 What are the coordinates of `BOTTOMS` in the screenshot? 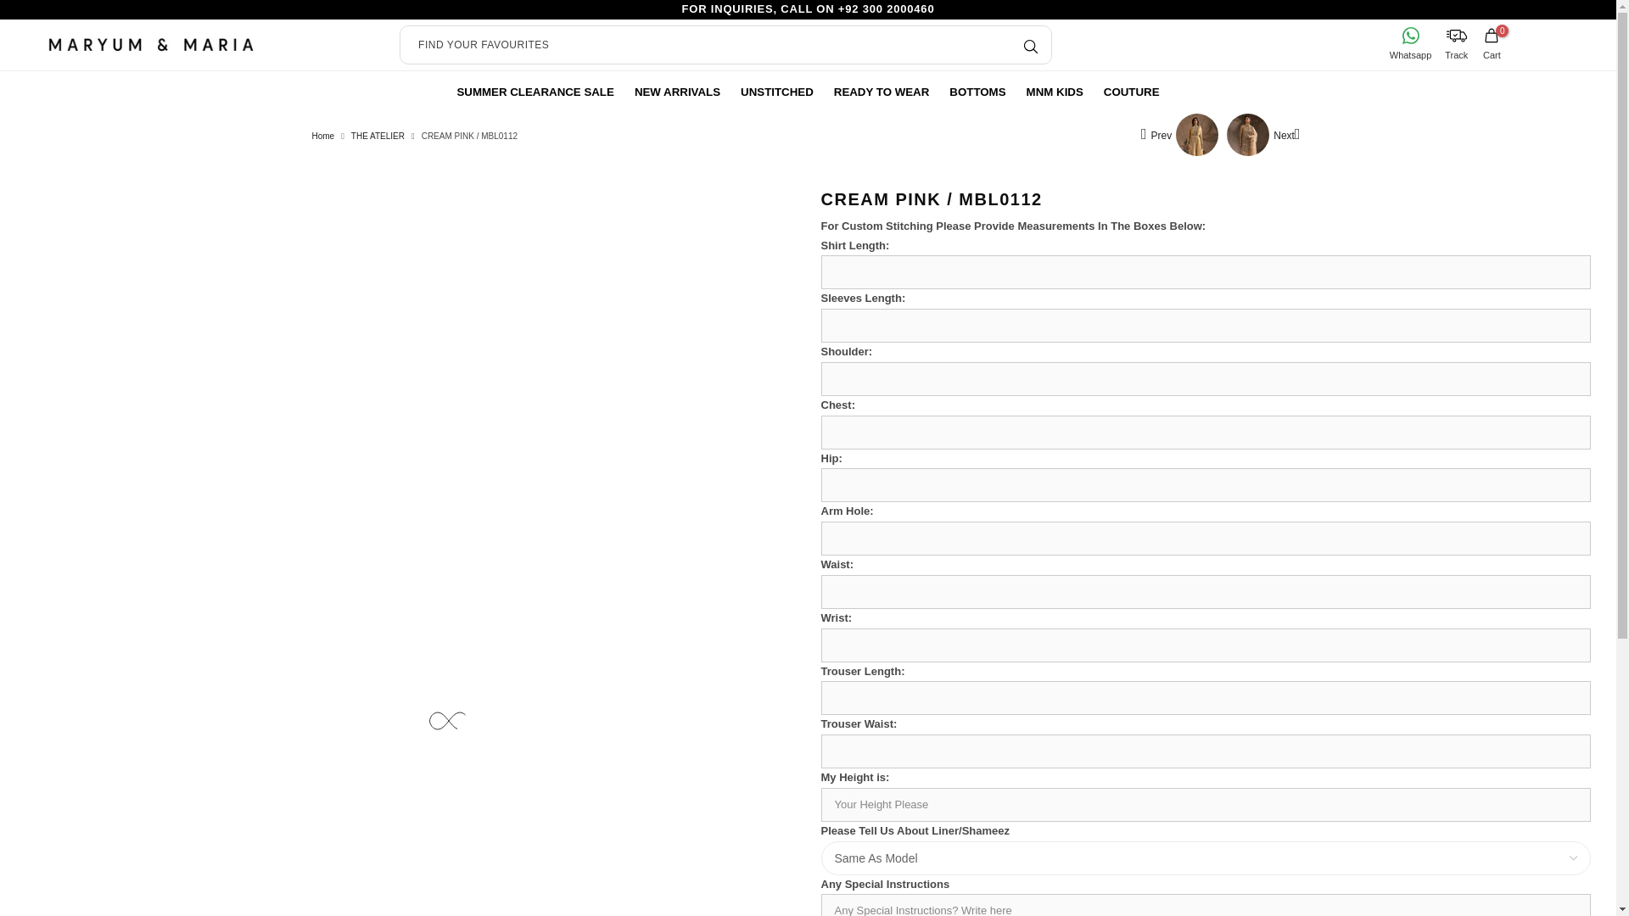 It's located at (977, 92).